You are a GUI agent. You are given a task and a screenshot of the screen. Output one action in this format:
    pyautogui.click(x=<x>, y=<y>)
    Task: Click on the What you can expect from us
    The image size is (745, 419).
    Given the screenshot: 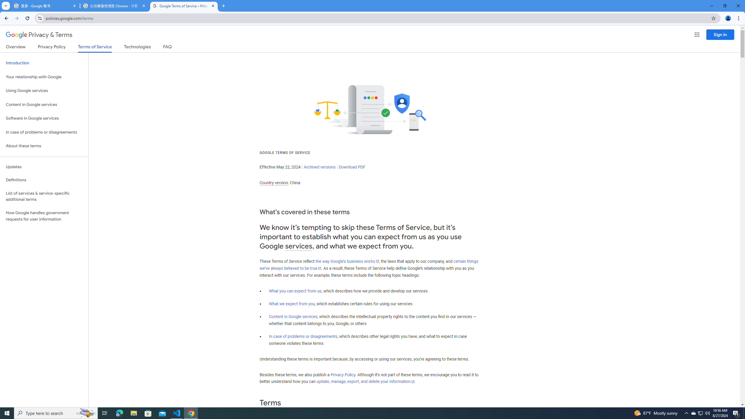 What is the action you would take?
    pyautogui.click(x=295, y=291)
    